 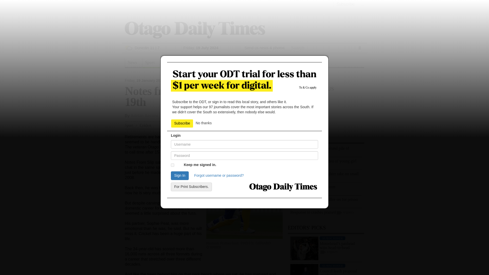 I want to click on Search, so click(x=297, y=54).